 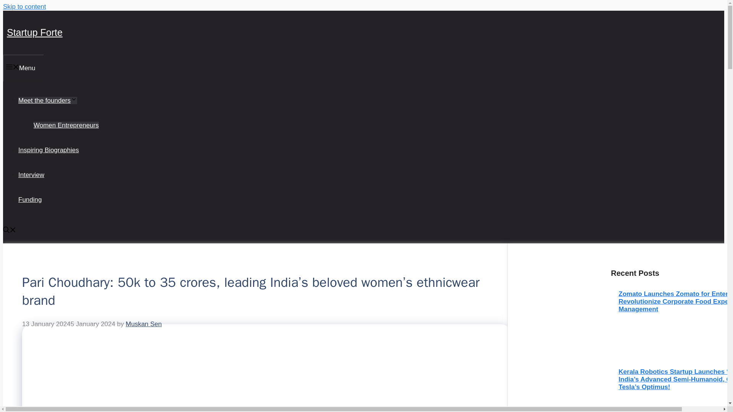 I want to click on View all posts by Muskan Sen, so click(x=144, y=324).